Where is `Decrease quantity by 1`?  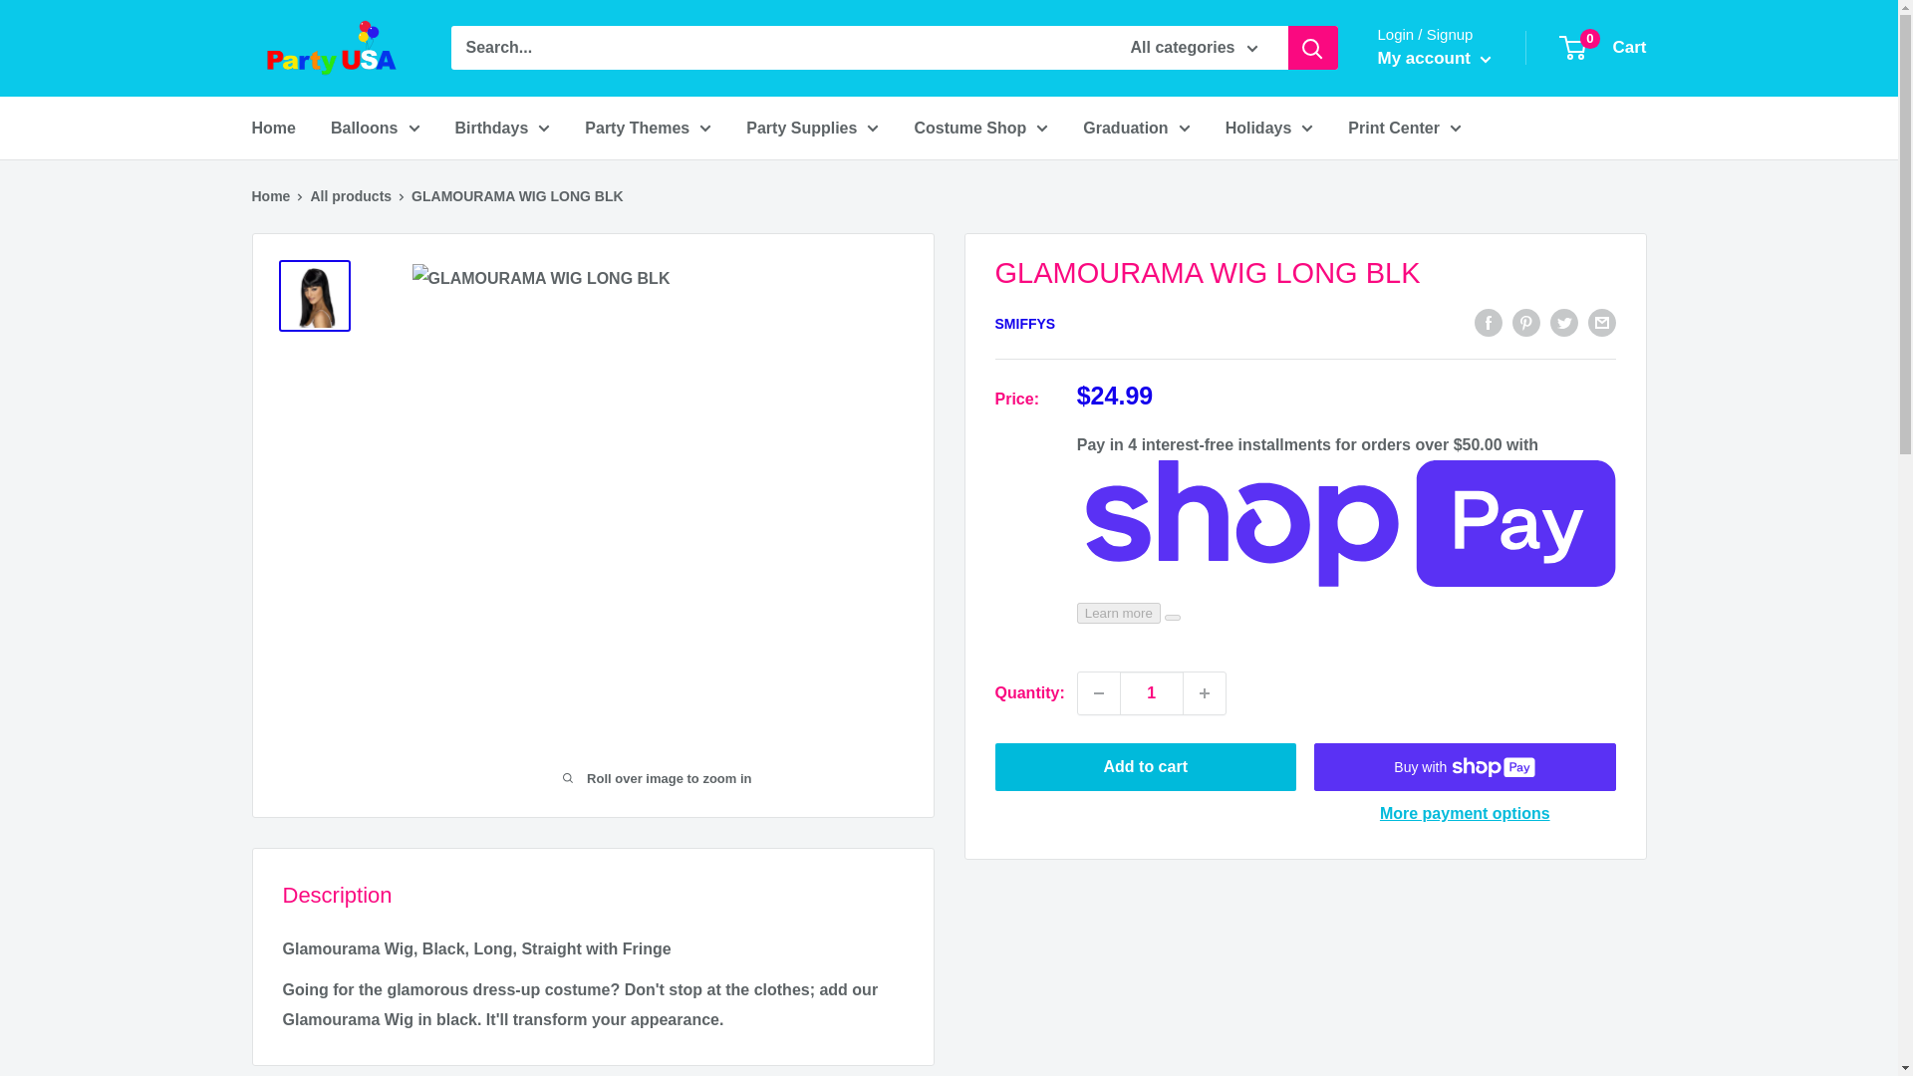 Decrease quantity by 1 is located at coordinates (1098, 693).